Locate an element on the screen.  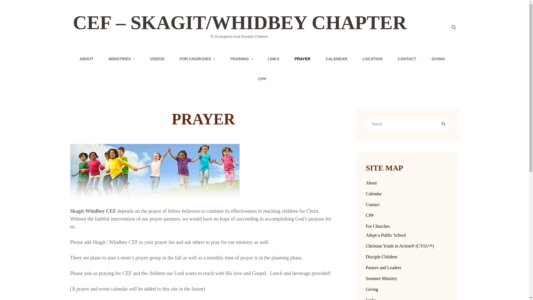
About is located at coordinates (371, 183).